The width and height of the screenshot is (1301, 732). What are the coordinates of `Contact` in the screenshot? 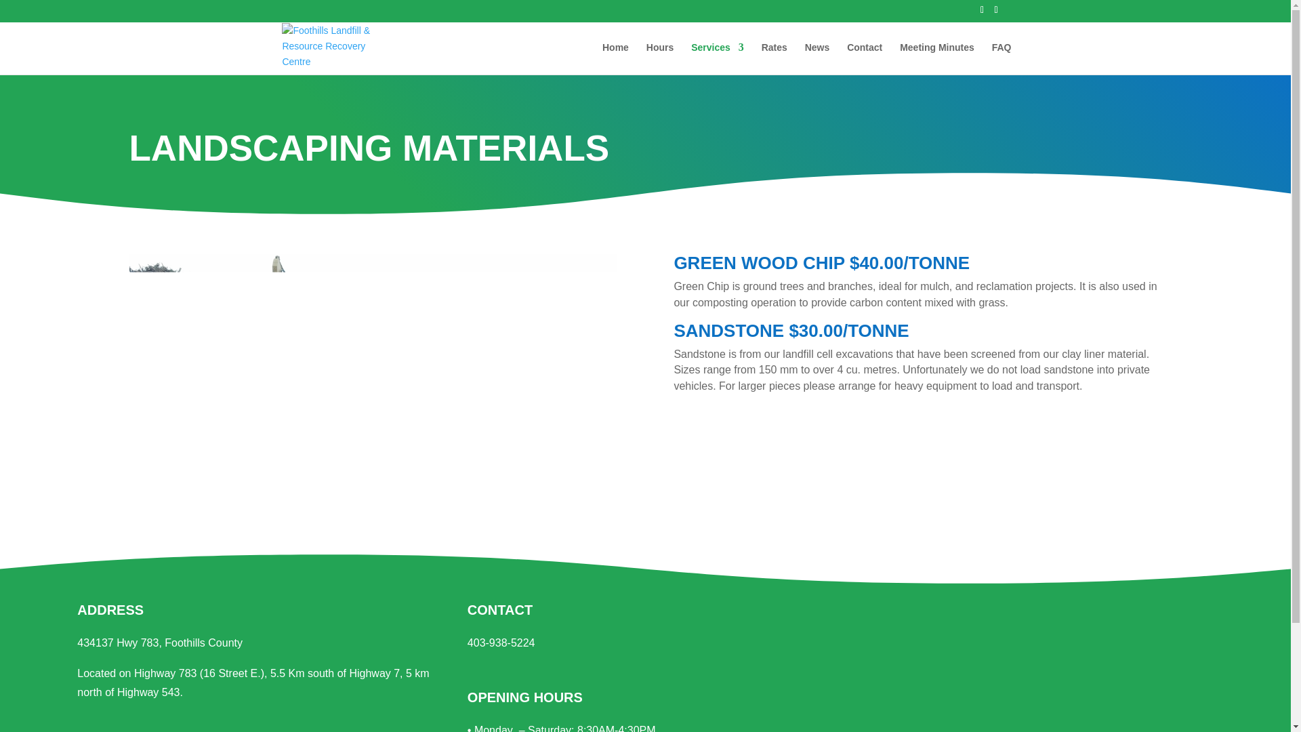 It's located at (864, 58).